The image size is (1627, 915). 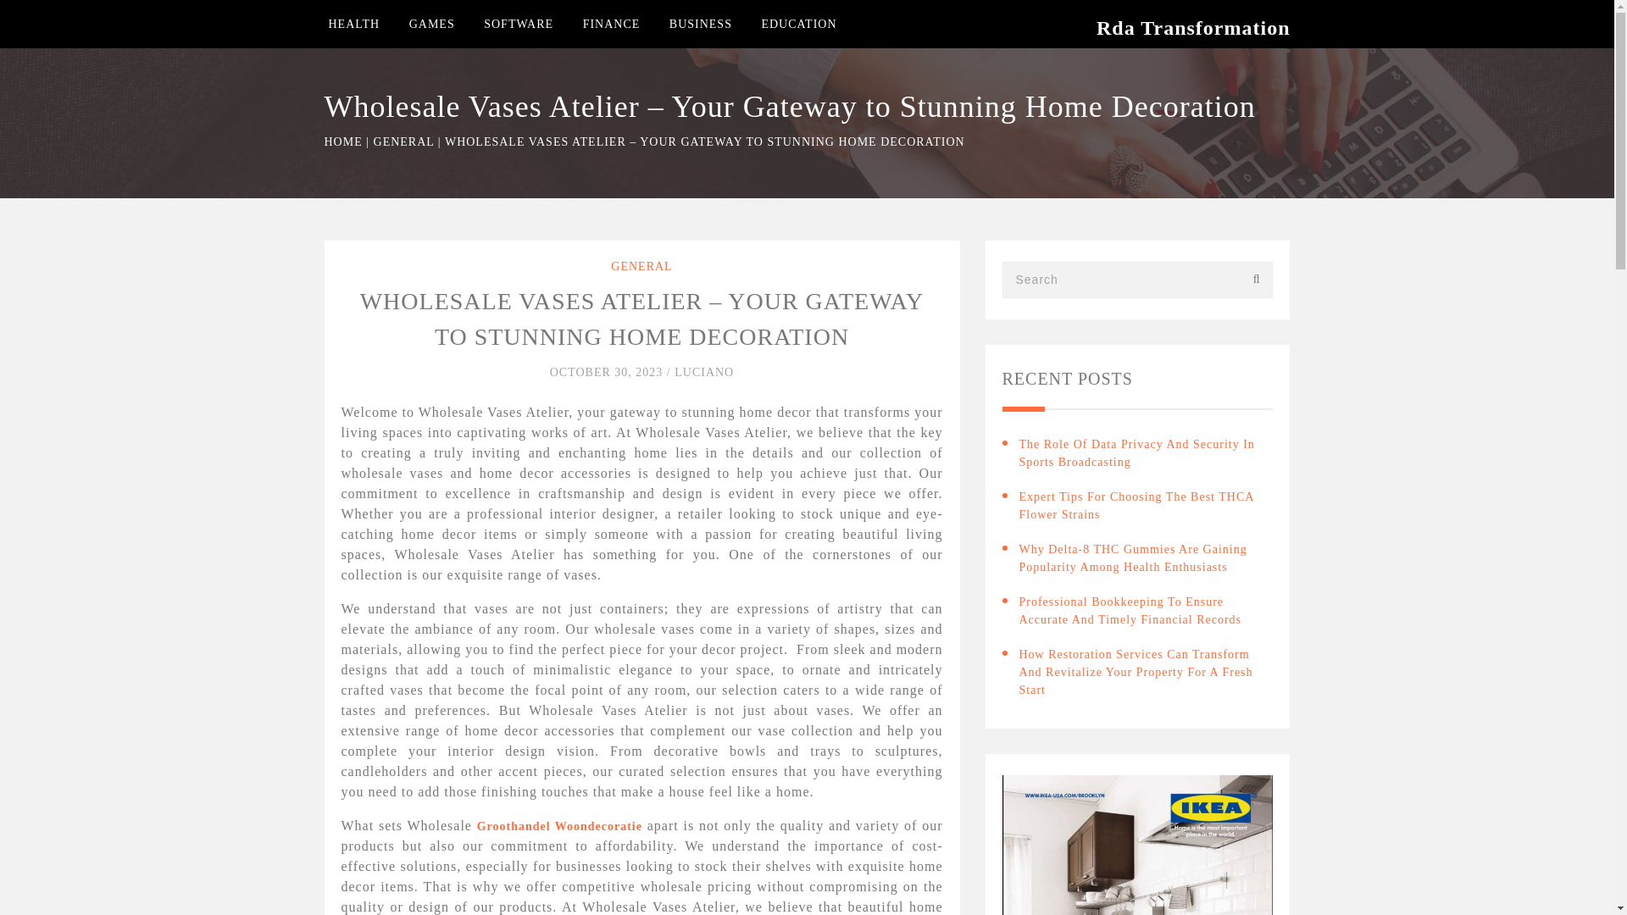 What do you see at coordinates (403, 141) in the screenshot?
I see `GENERAL` at bounding box center [403, 141].